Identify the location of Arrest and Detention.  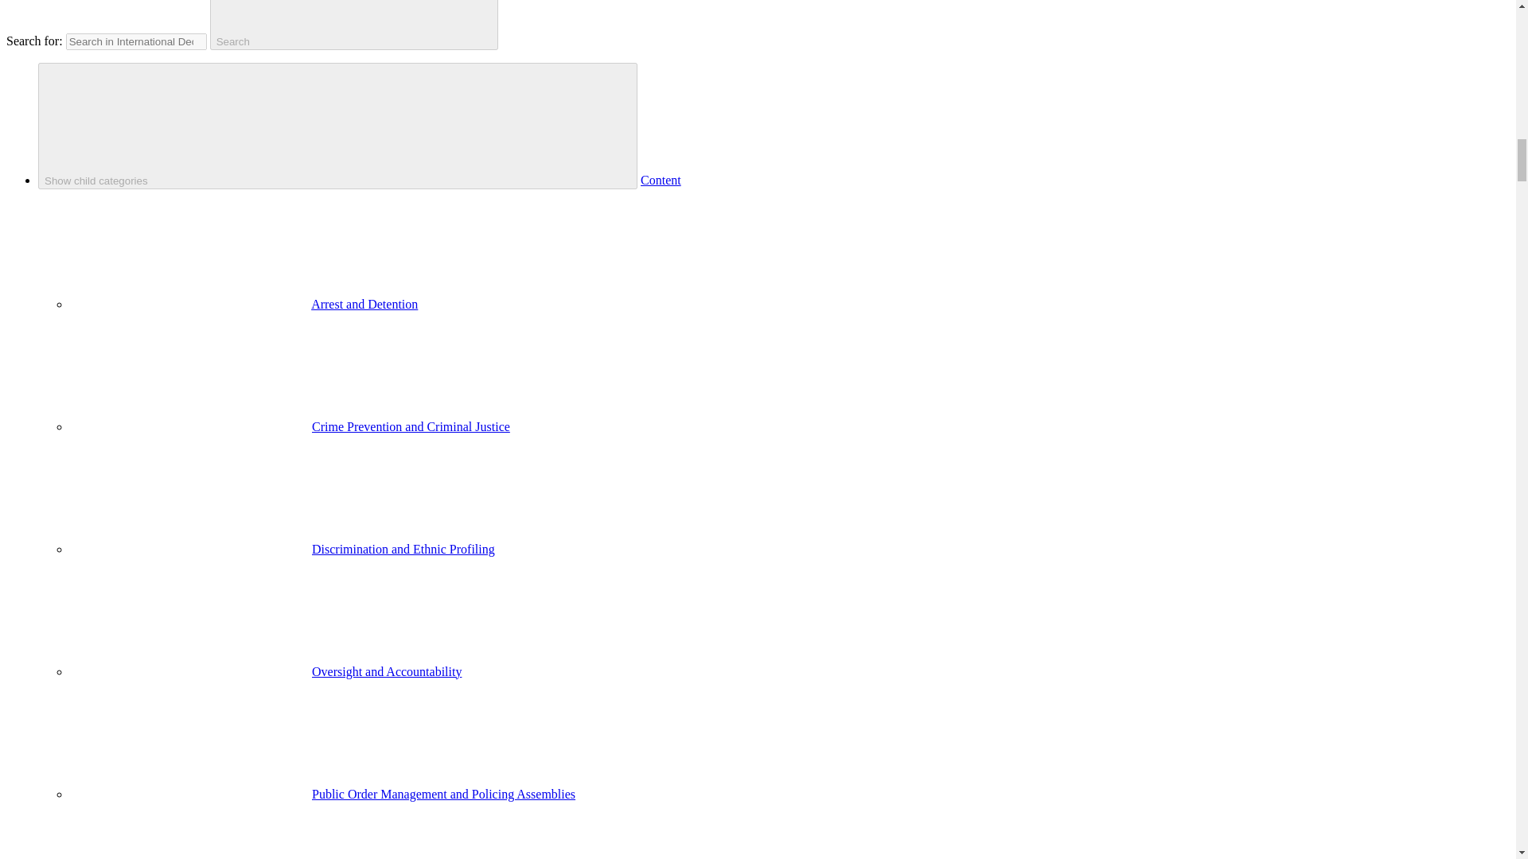
(364, 304).